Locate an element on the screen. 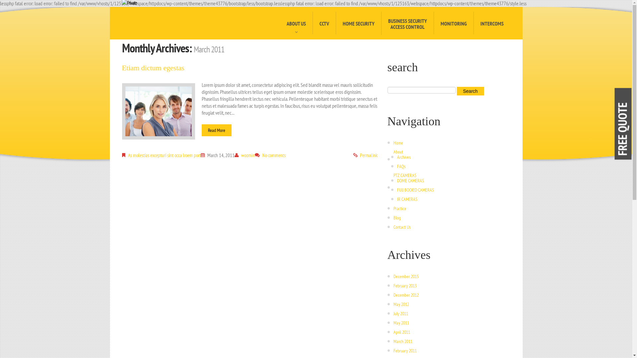  FUll BODIED CAMERAS is located at coordinates (415, 190).